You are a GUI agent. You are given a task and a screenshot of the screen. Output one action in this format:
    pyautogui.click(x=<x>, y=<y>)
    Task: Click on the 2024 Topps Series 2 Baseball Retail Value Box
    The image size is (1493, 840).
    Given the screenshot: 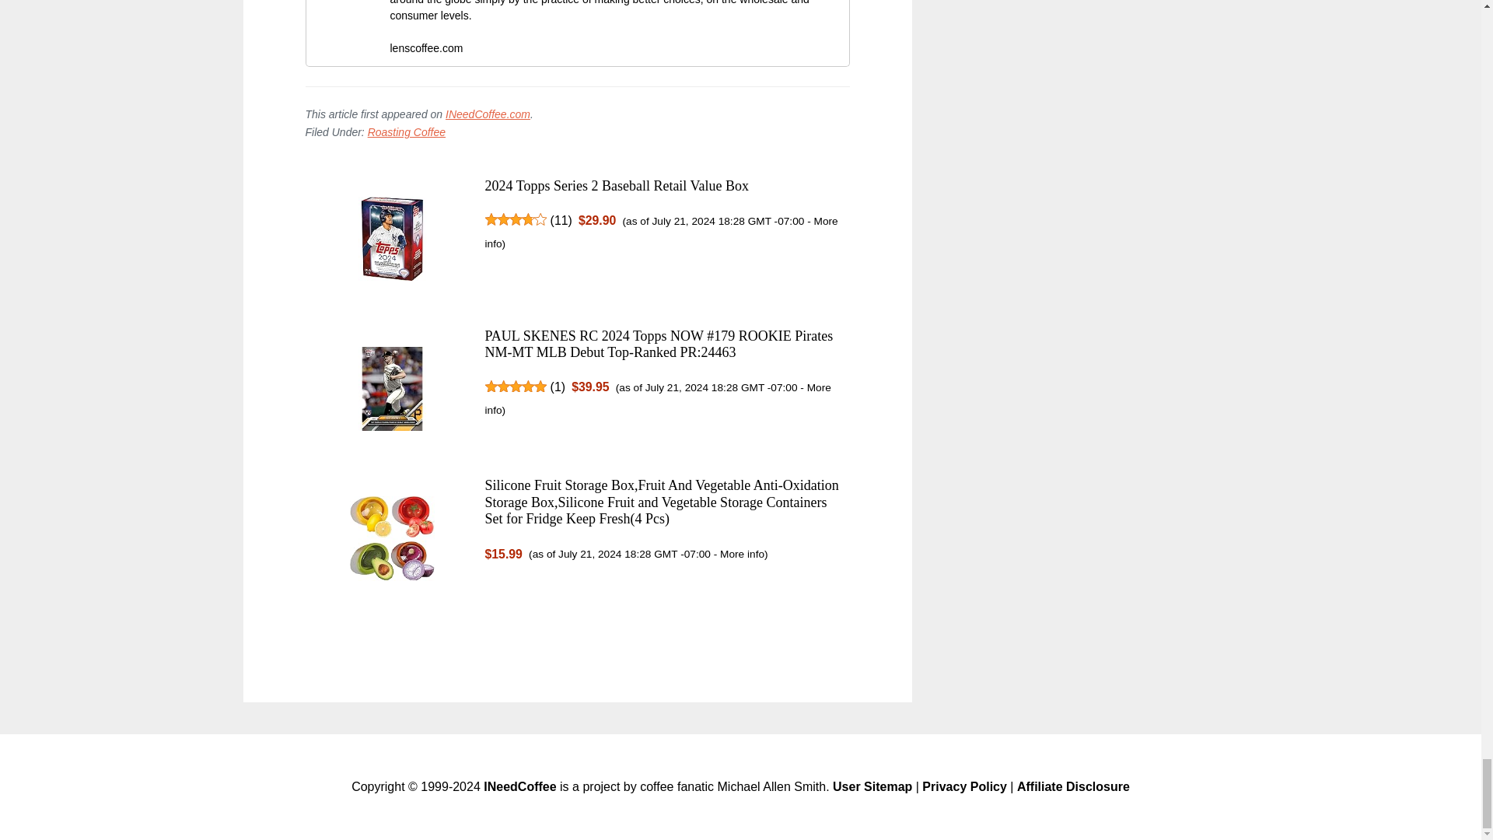 What is the action you would take?
    pyautogui.click(x=617, y=185)
    